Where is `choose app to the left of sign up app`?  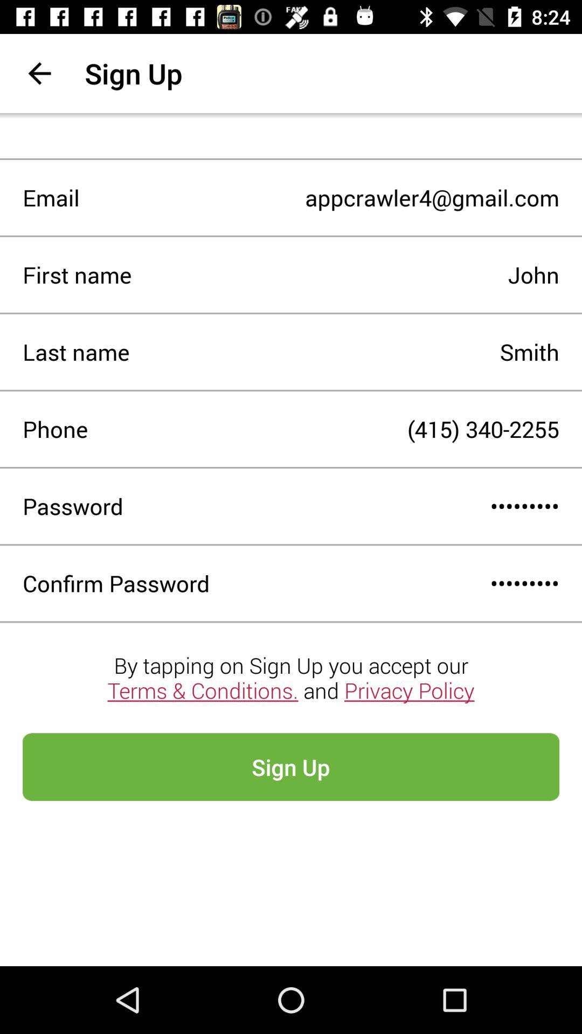 choose app to the left of sign up app is located at coordinates (39, 73).